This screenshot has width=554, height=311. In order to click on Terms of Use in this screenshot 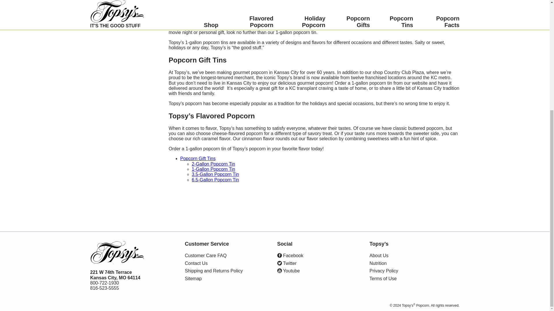, I will do `click(383, 279)`.